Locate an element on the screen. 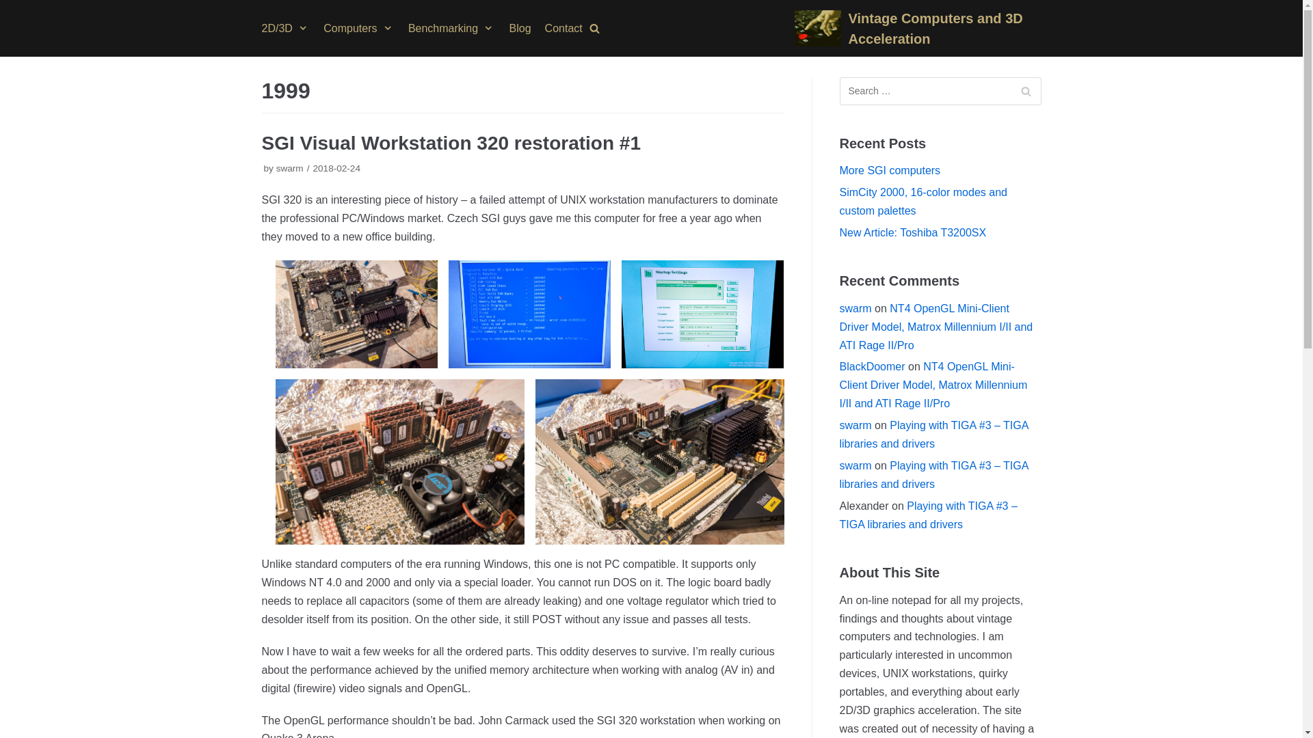 The image size is (1313, 738). Search is located at coordinates (1114, 369).